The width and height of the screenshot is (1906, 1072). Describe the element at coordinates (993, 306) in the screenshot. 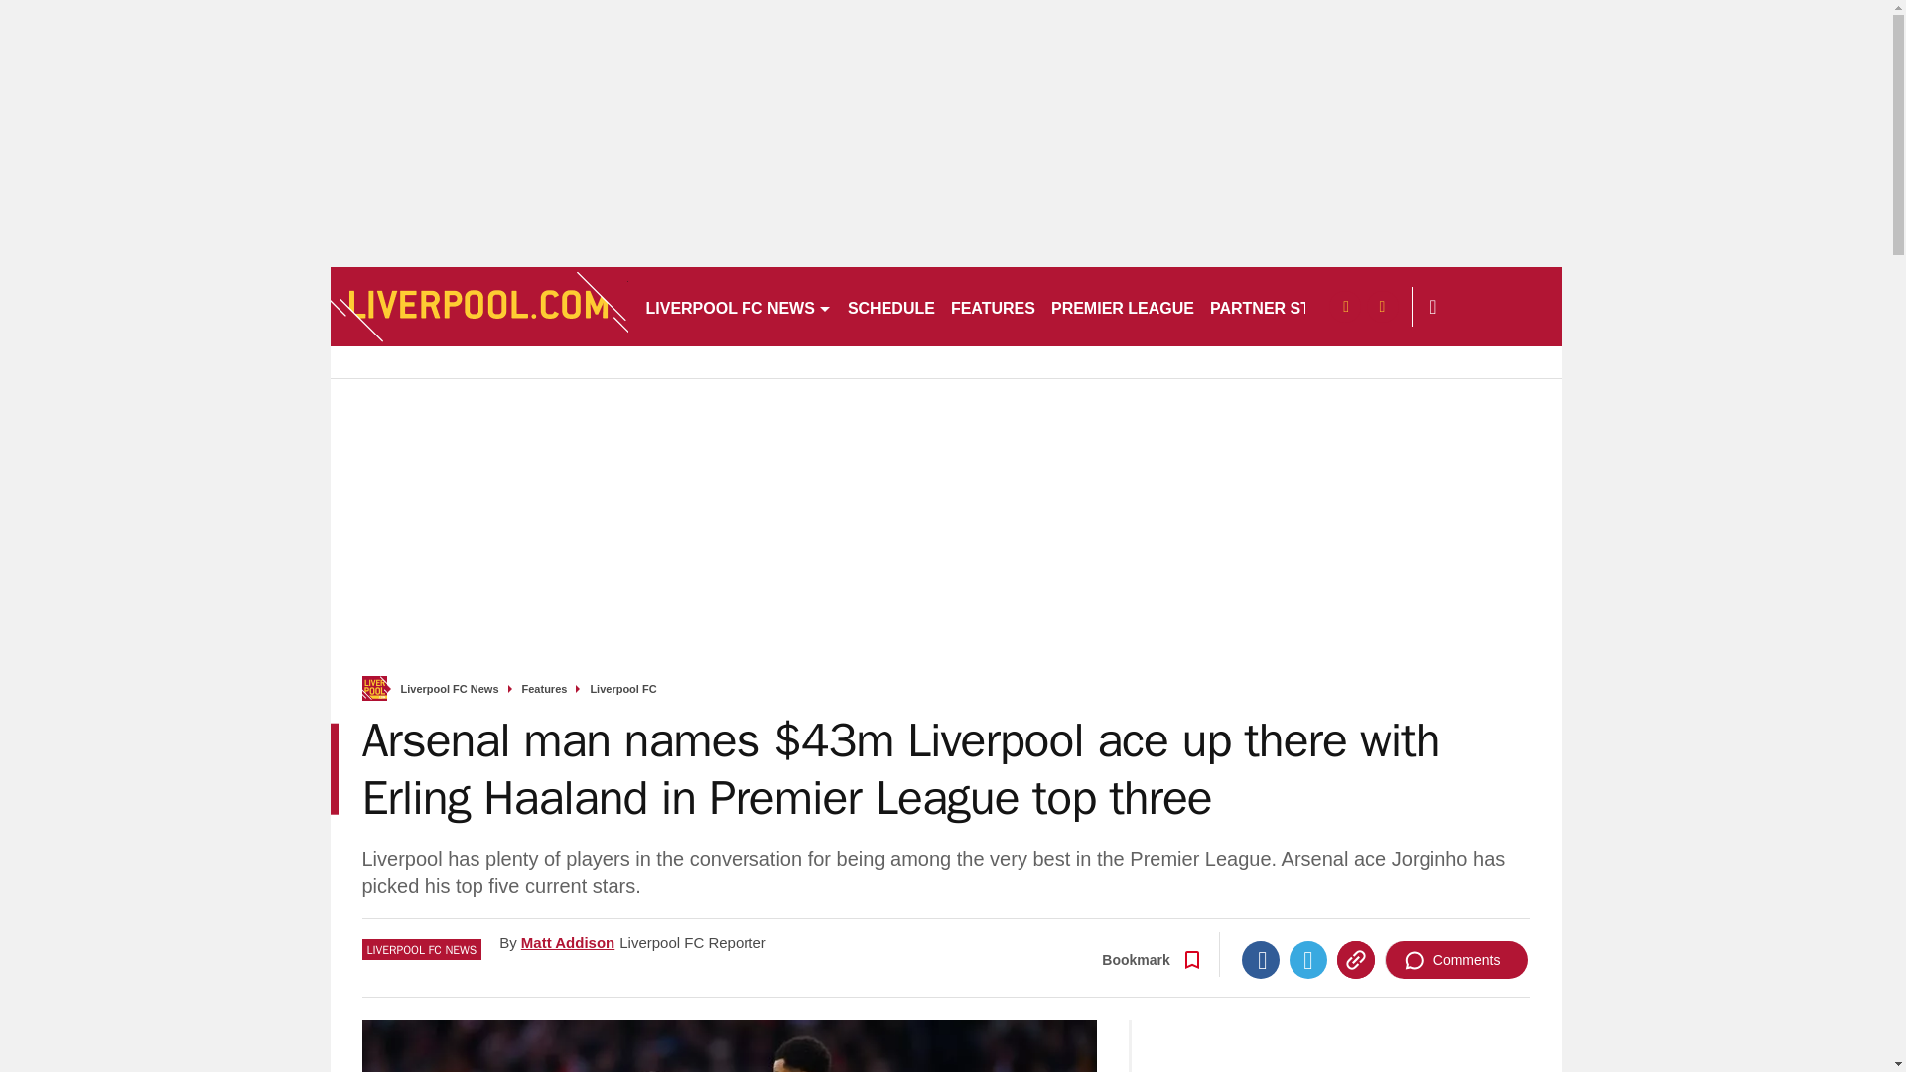

I see `FEATURES` at that location.